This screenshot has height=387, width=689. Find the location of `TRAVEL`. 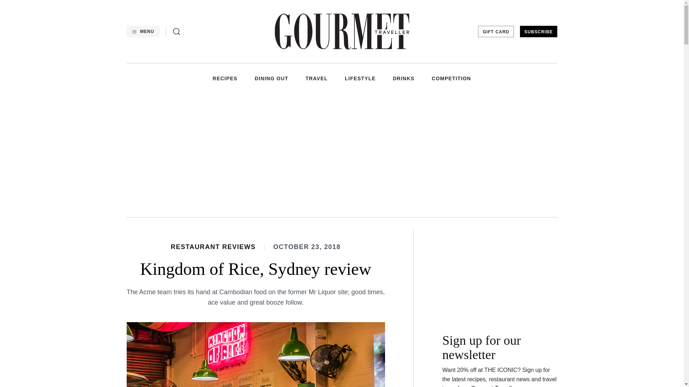

TRAVEL is located at coordinates (317, 78).